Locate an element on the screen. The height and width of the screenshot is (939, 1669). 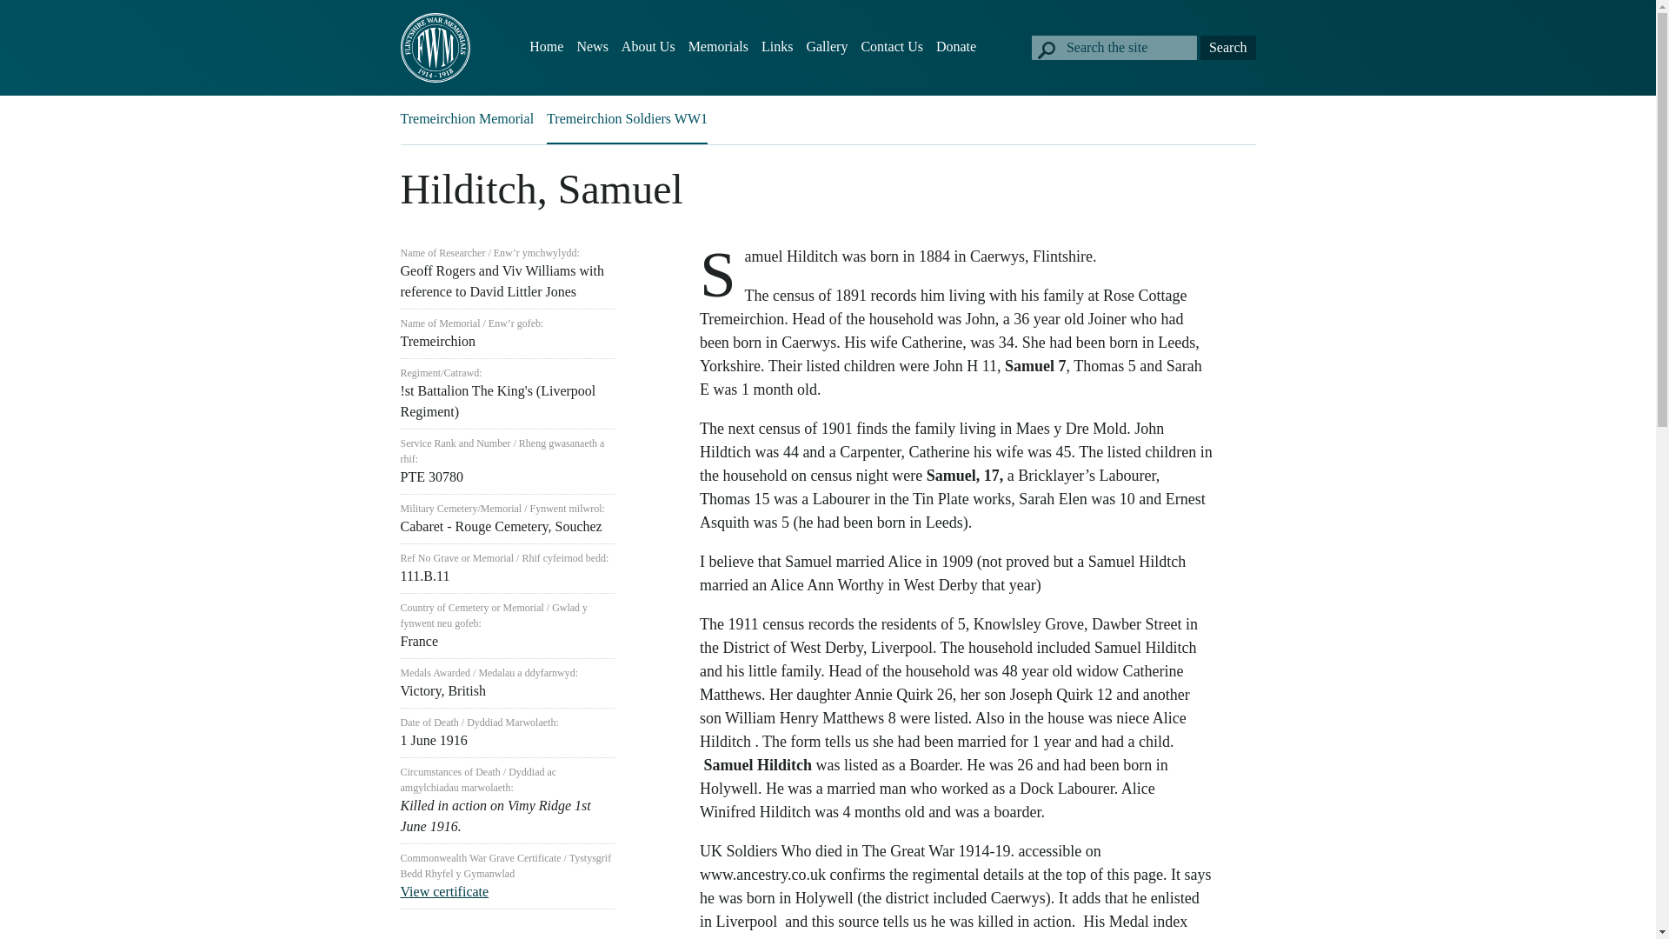
Donate is located at coordinates (956, 47).